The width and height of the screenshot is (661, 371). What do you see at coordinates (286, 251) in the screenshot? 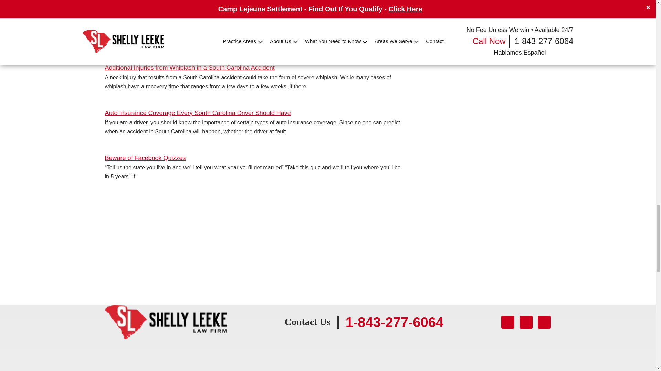
I see `Roaring Twenties Badge` at bounding box center [286, 251].